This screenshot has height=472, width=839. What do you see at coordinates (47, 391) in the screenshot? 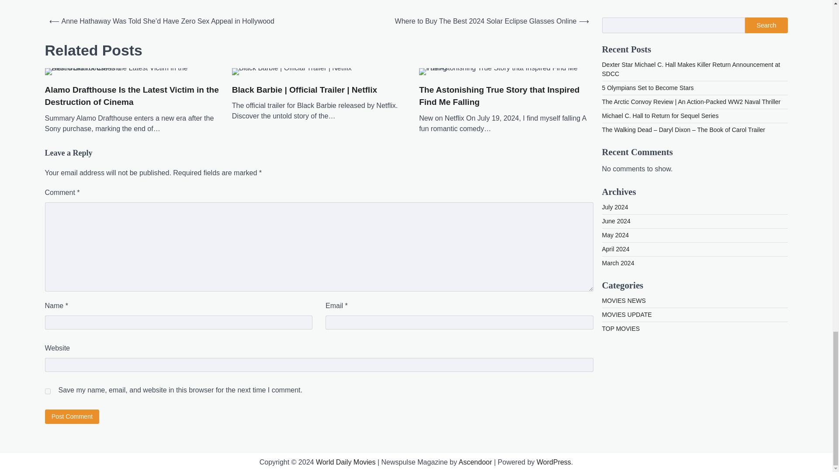
I see `yes` at bounding box center [47, 391].